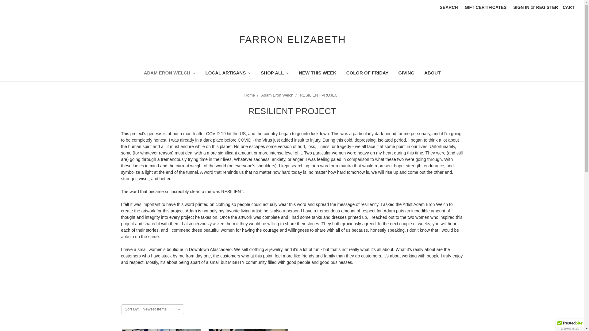  I want to click on CART, so click(568, 7).